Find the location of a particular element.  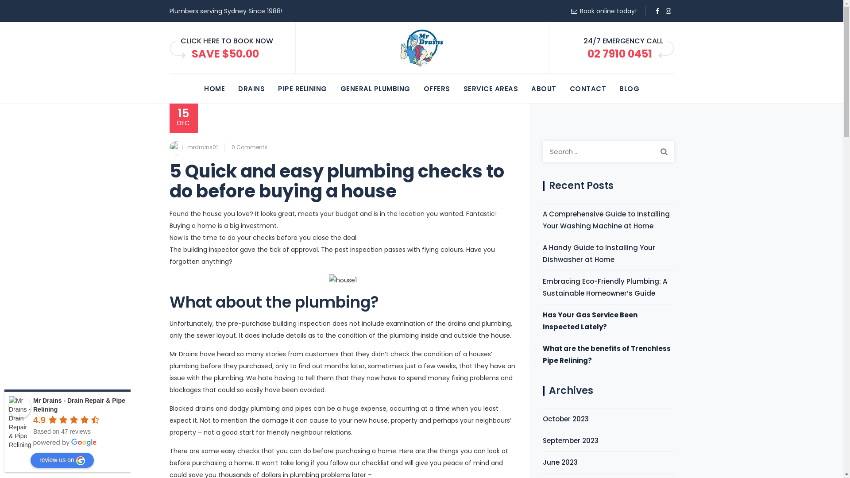

GENERAL PLUMBING is located at coordinates (375, 89).